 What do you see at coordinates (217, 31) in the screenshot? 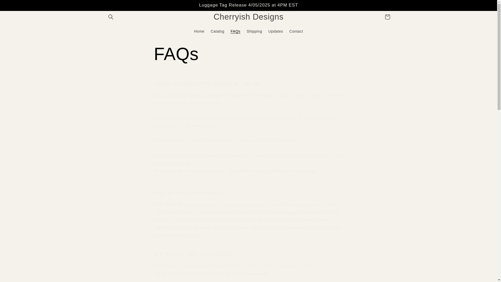
I see `Catalog` at bounding box center [217, 31].